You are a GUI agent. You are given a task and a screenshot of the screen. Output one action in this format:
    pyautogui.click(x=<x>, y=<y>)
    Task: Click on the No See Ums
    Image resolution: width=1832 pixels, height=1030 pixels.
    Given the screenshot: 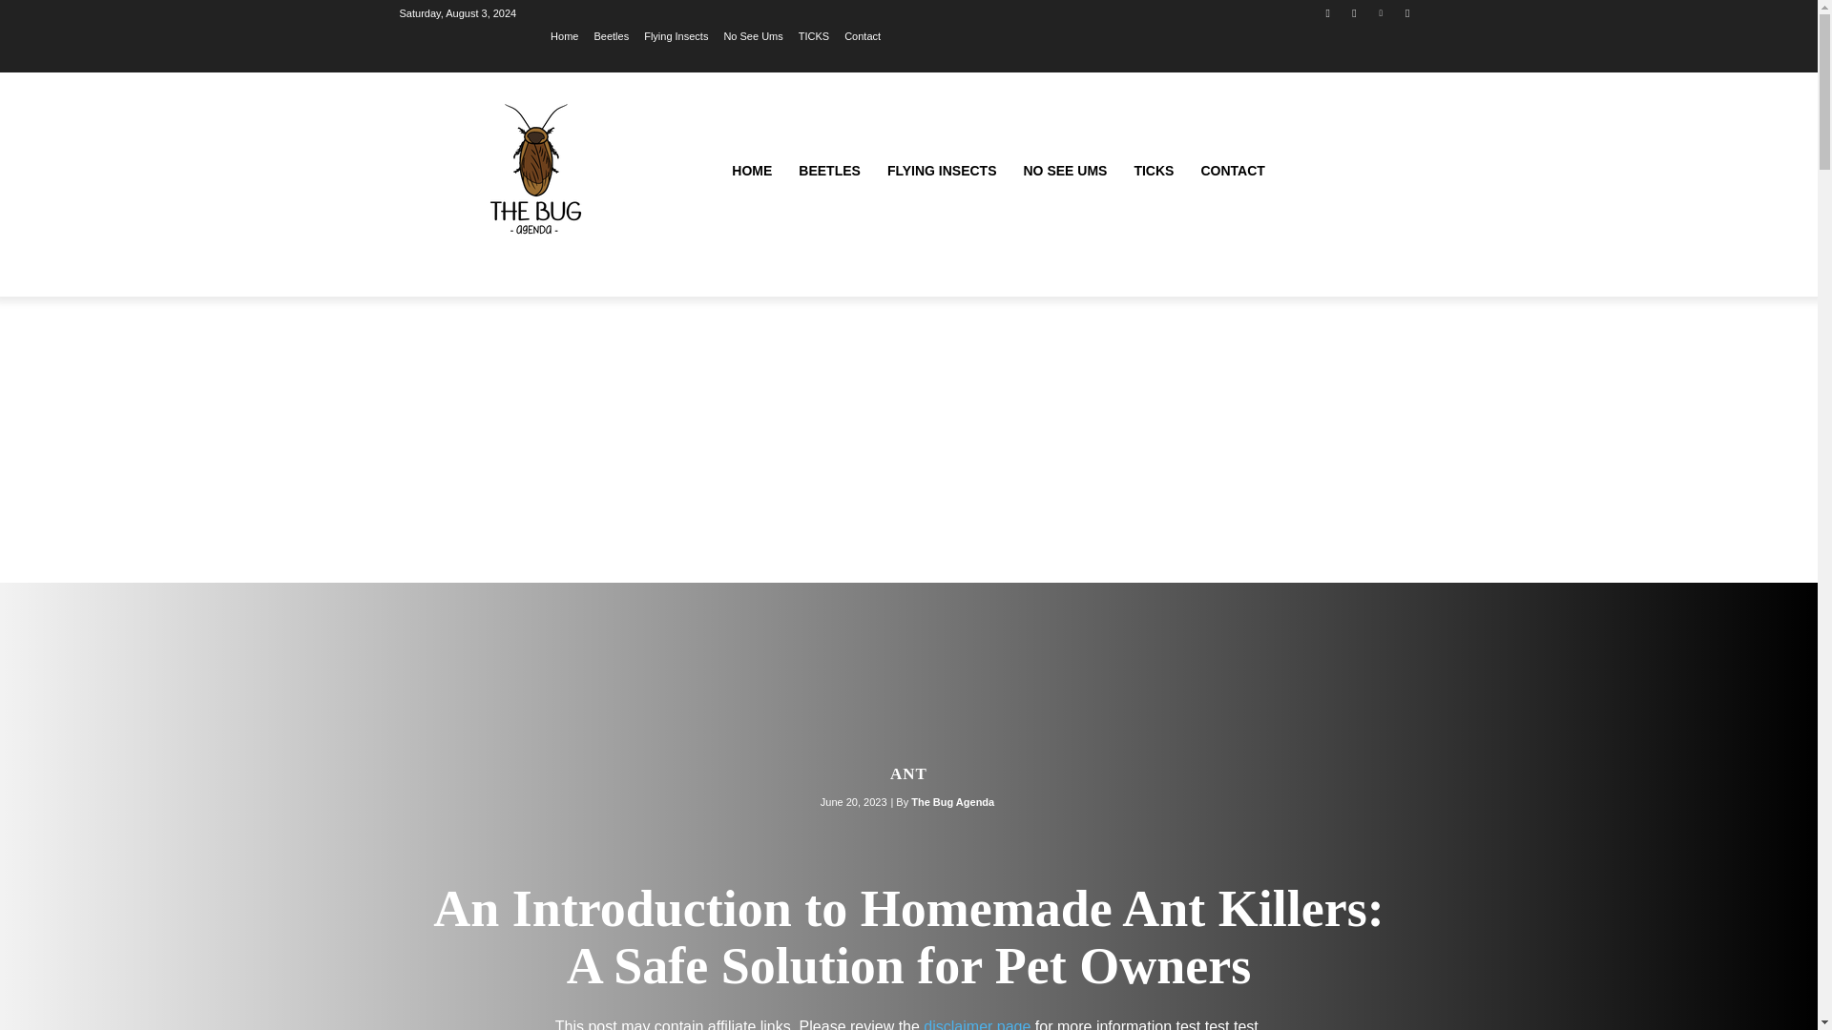 What is the action you would take?
    pyautogui.click(x=752, y=35)
    